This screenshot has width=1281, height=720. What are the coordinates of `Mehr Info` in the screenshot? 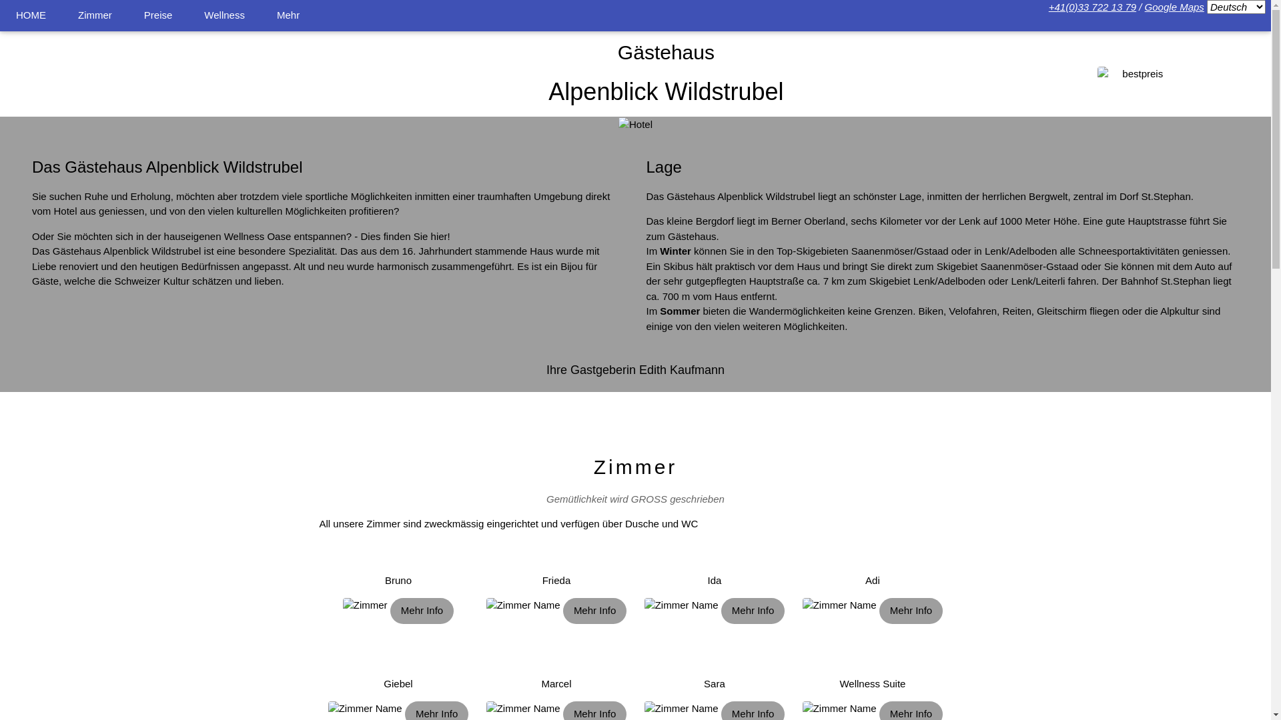 It's located at (595, 611).